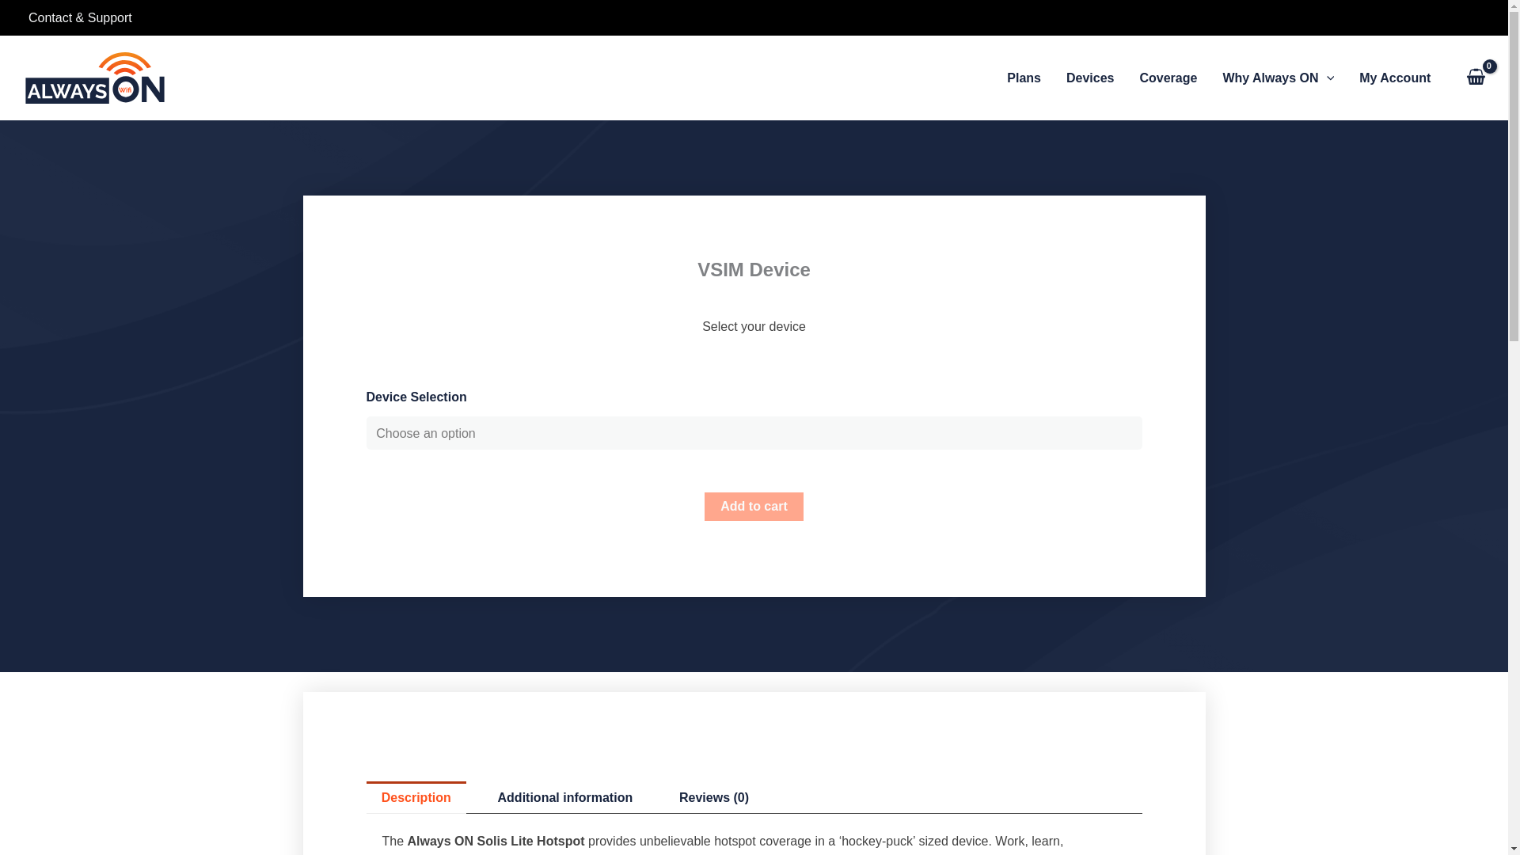 This screenshot has height=855, width=1520. Describe the element at coordinates (1023, 78) in the screenshot. I see `Plans` at that location.